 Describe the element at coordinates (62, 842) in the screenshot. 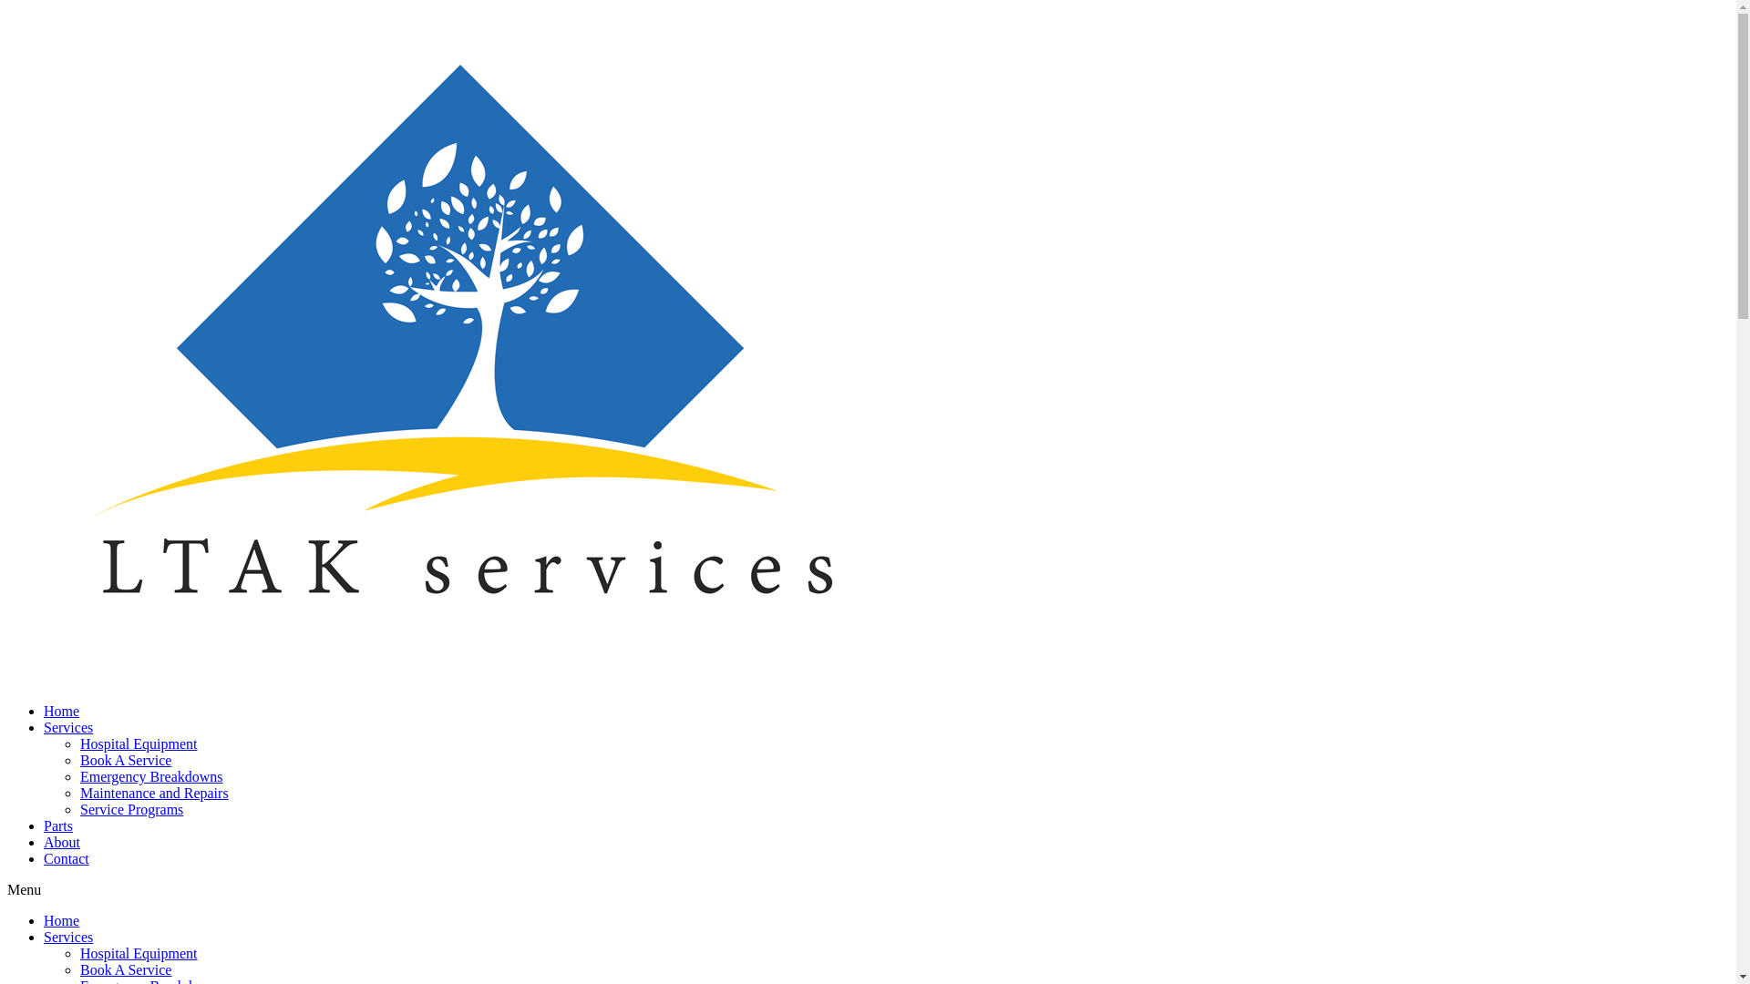

I see `About` at that location.